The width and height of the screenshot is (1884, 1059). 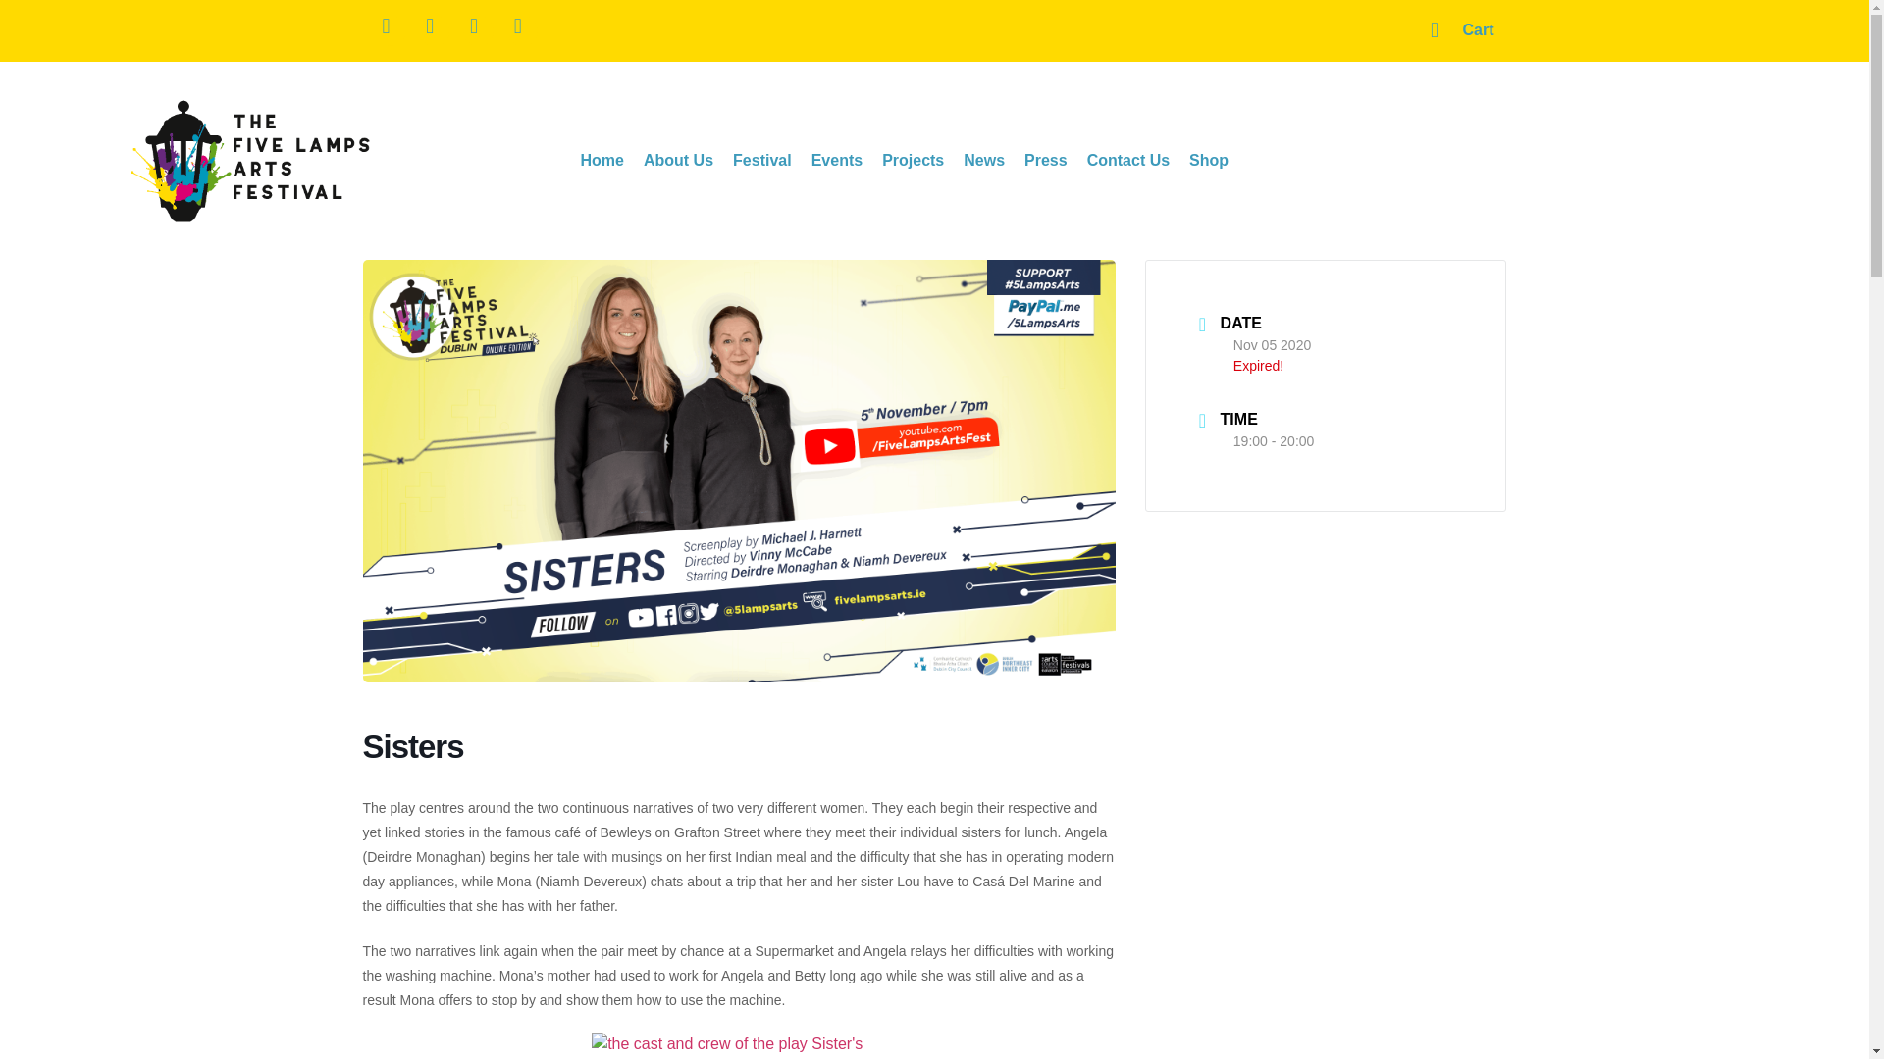 What do you see at coordinates (762, 161) in the screenshot?
I see `Festival` at bounding box center [762, 161].